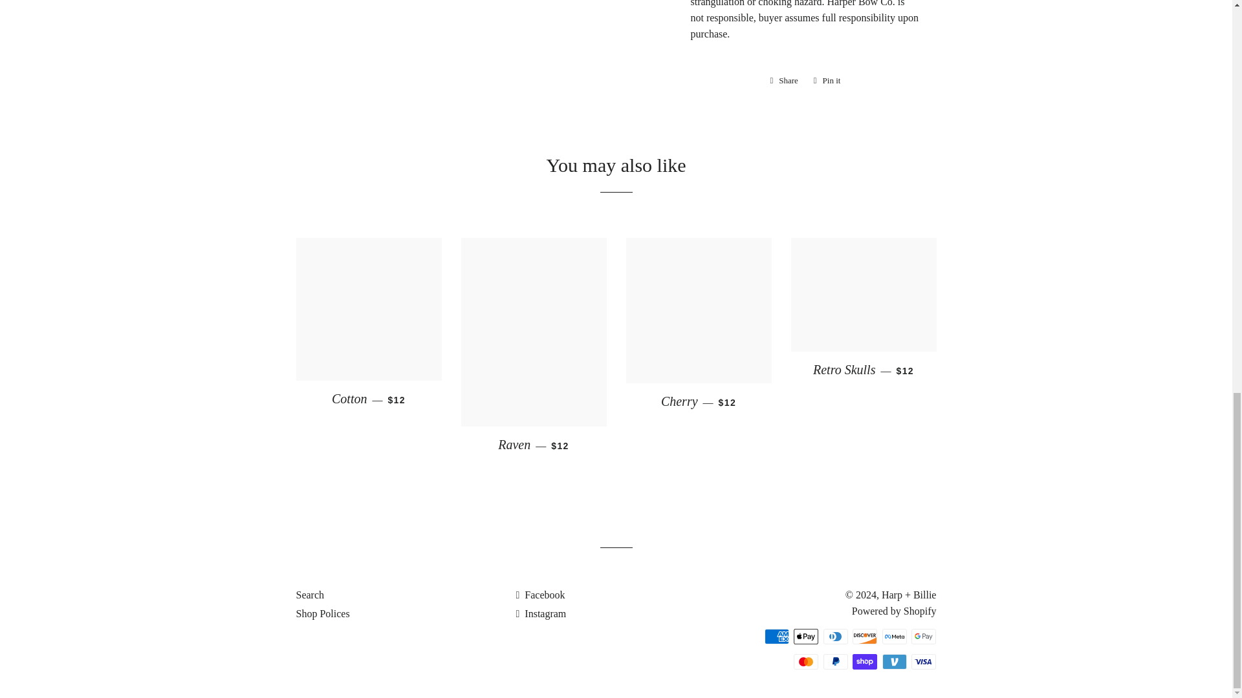  I want to click on Discover, so click(864, 636).